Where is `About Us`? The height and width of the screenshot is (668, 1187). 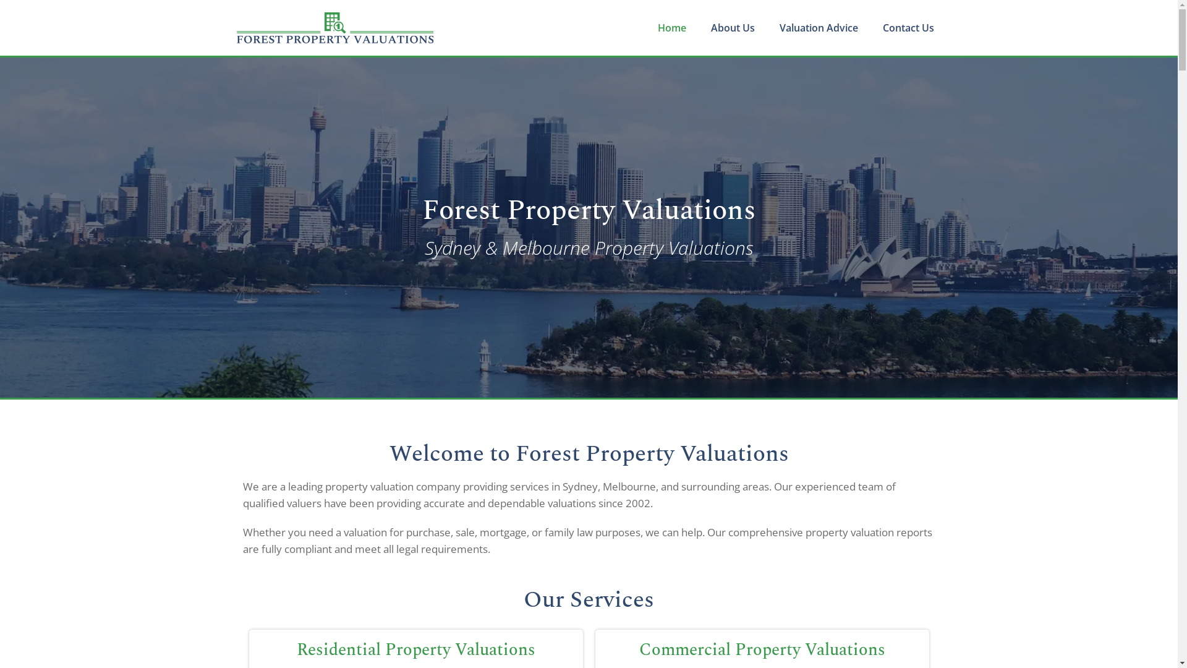 About Us is located at coordinates (733, 28).